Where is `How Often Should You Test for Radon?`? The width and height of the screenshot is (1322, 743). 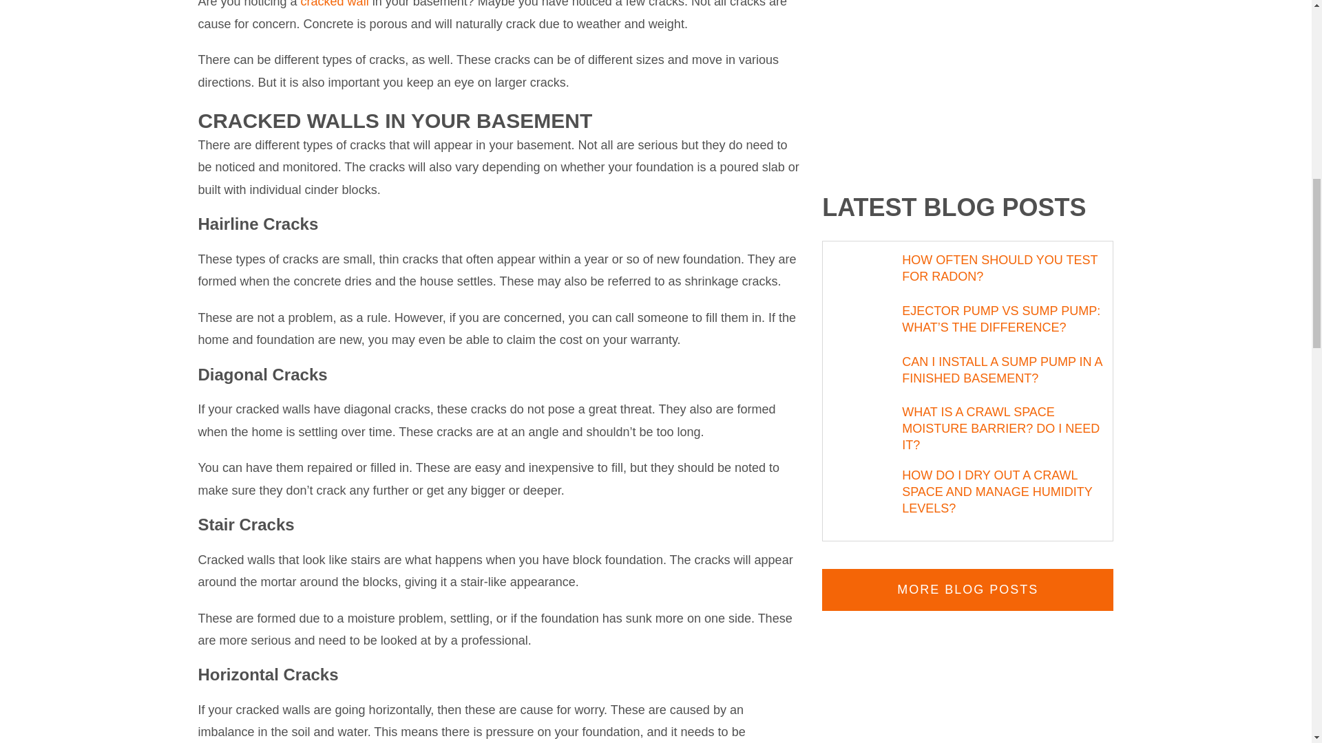
How Often Should You Test for Radon? is located at coordinates (867, 274).